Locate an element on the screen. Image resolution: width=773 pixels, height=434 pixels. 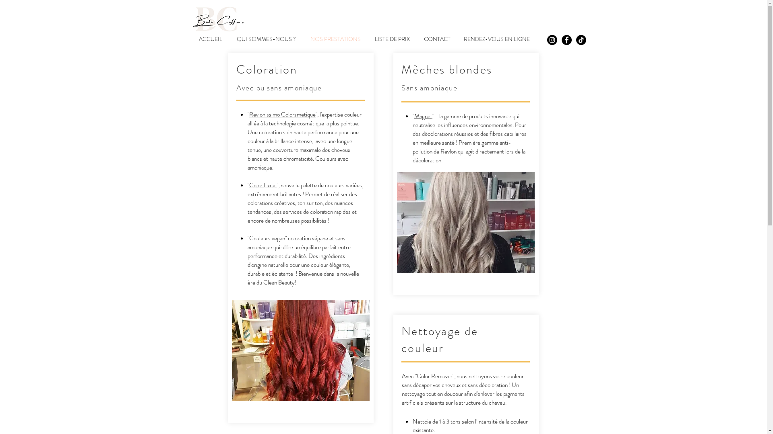
ACCUEIL is located at coordinates (211, 39).